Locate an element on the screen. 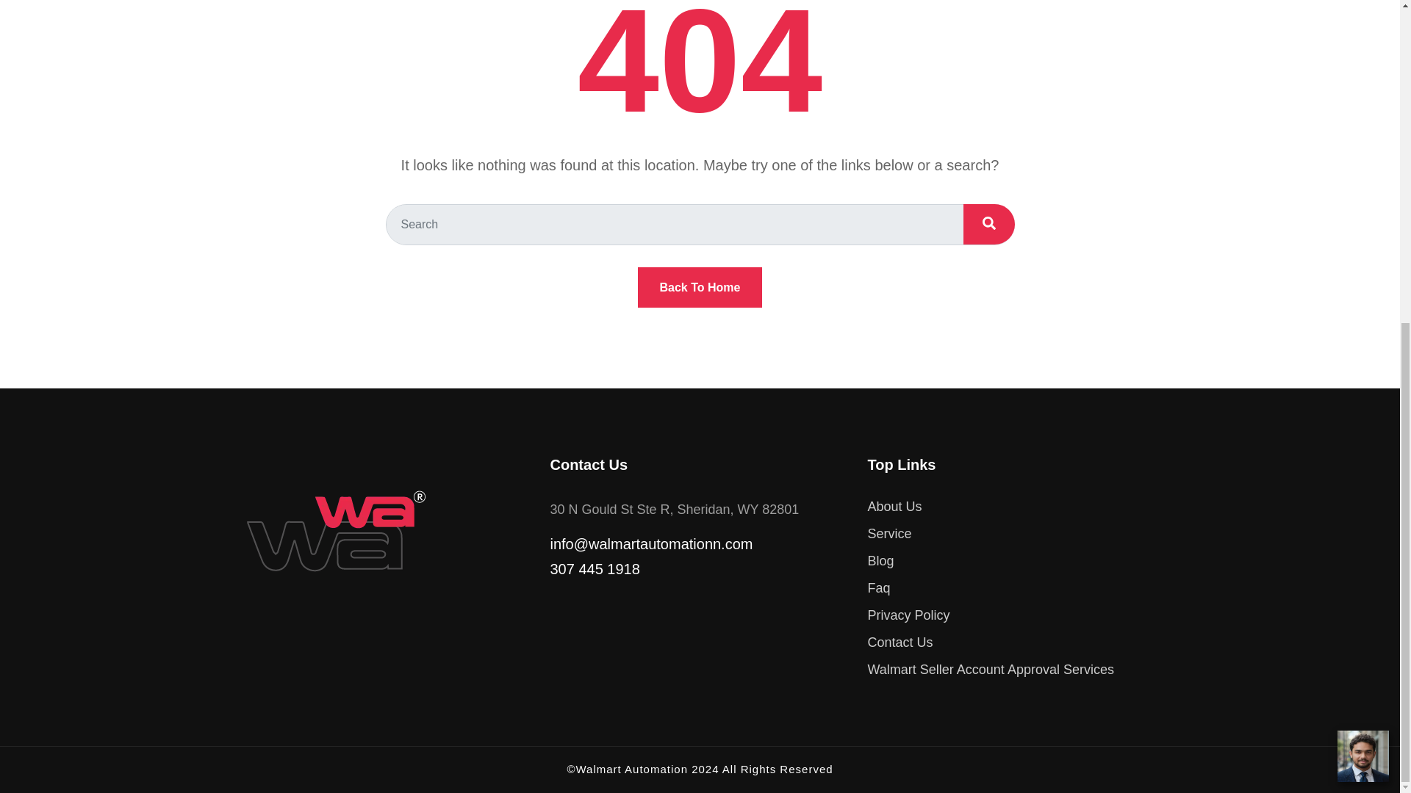 Image resolution: width=1411 pixels, height=793 pixels. About Us is located at coordinates (894, 507).